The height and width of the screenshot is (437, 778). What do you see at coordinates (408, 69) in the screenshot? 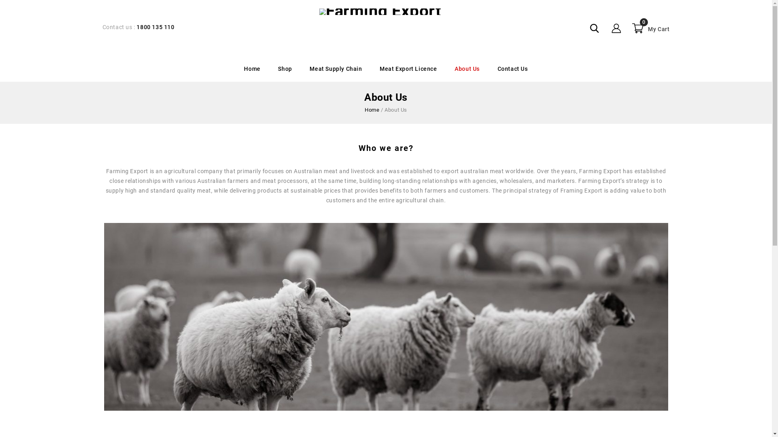
I see `Meat Export Licence` at bounding box center [408, 69].